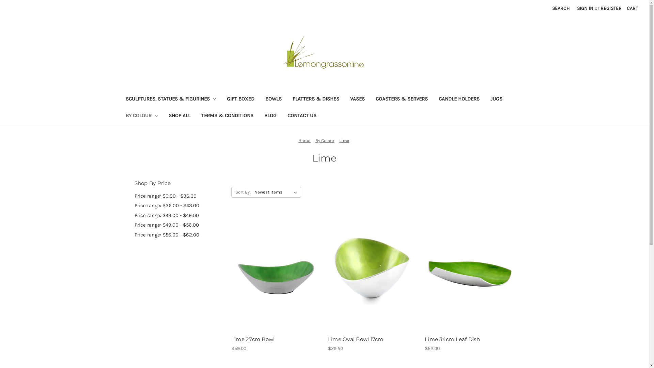  What do you see at coordinates (325, 53) in the screenshot?
I see `Lemongrassonline` at bounding box center [325, 53].